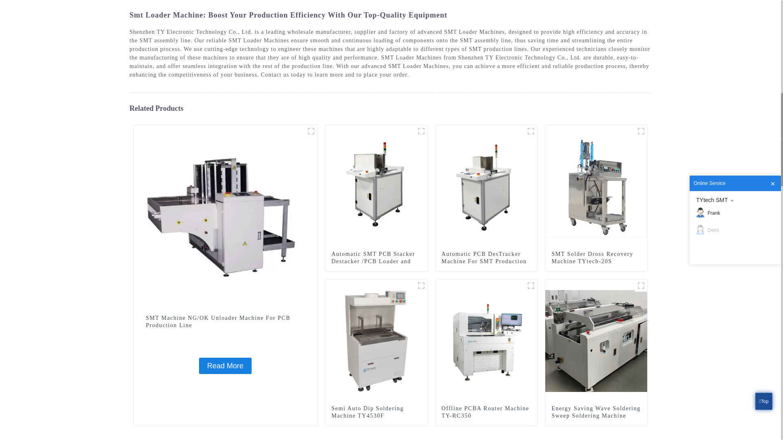 The width and height of the screenshot is (783, 440). Describe the element at coordinates (486, 412) in the screenshot. I see `Offline PCBA Router Machine TY-RC350` at that location.